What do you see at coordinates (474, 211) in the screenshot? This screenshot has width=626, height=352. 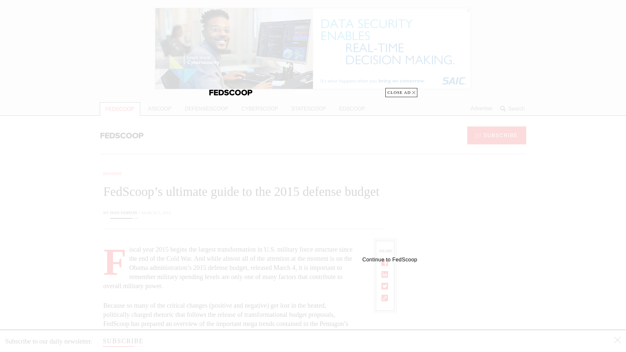 I see `3rd party ad content` at bounding box center [474, 211].